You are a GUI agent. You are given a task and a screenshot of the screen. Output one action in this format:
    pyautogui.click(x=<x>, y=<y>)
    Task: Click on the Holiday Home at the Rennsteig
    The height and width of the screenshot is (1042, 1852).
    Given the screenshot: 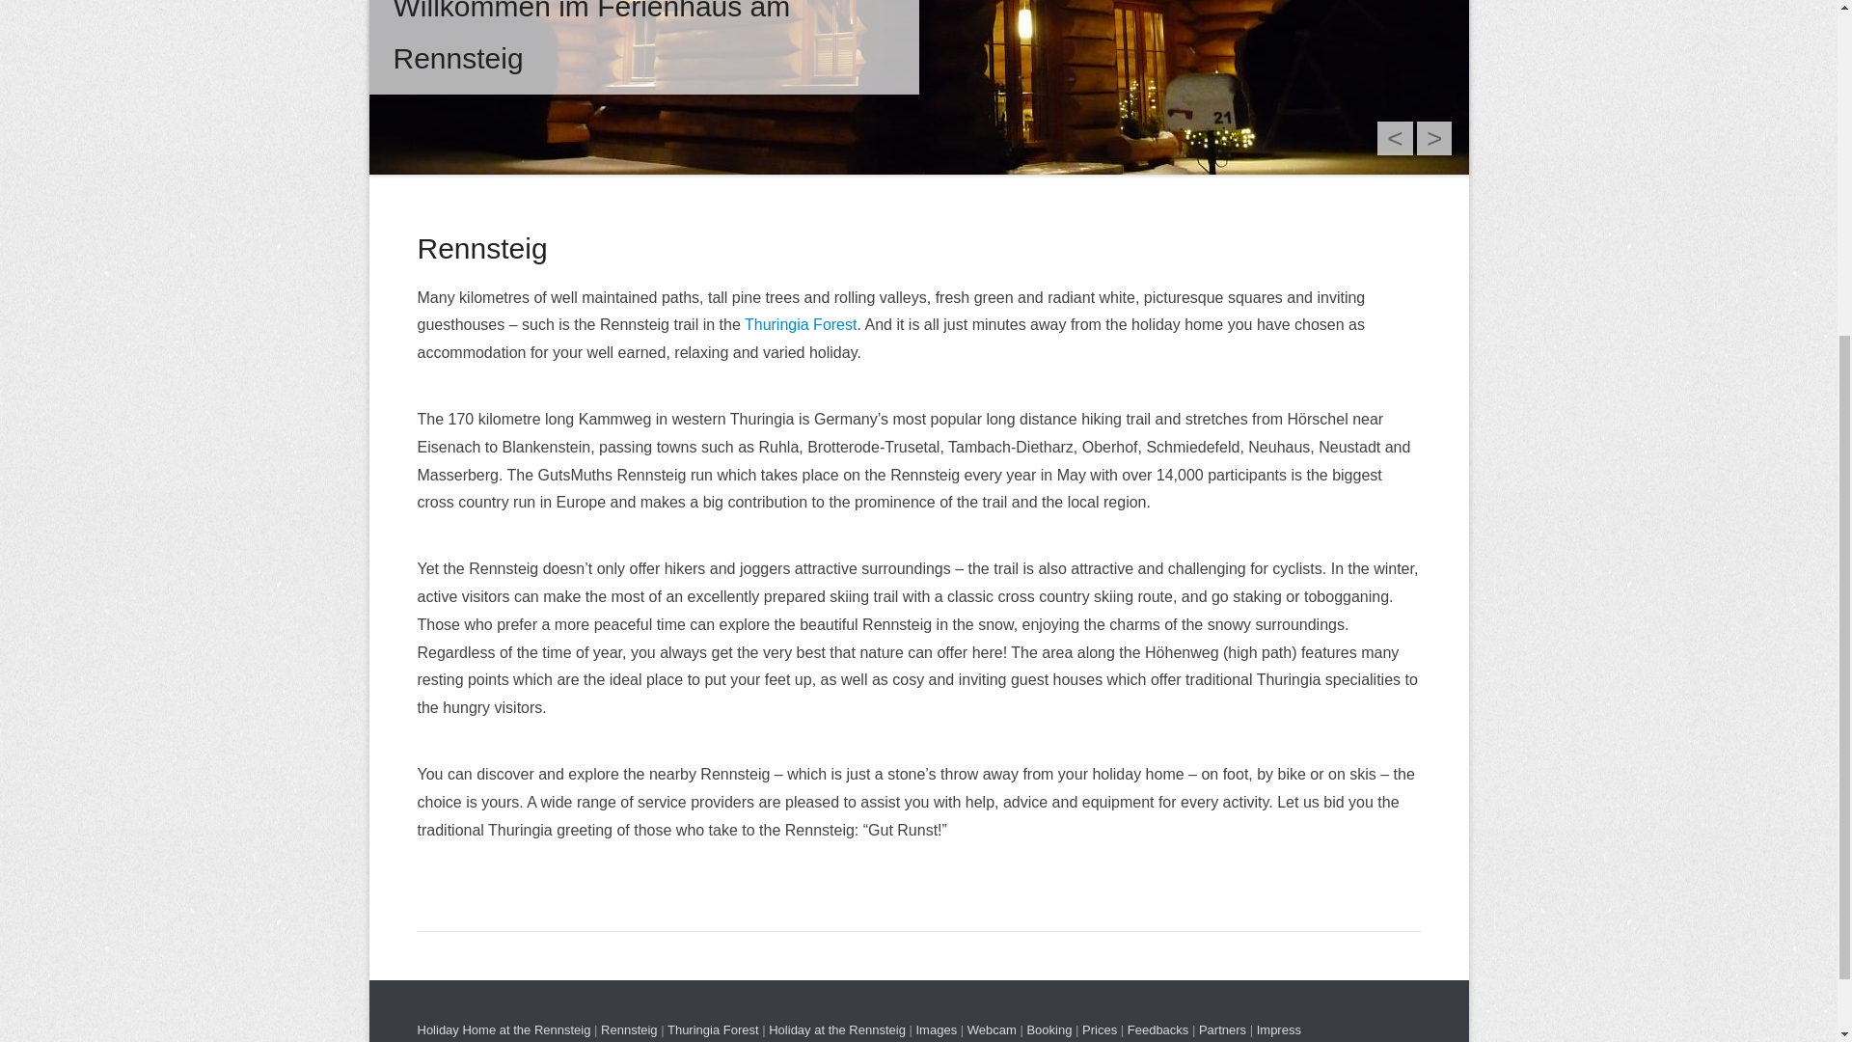 What is the action you would take?
    pyautogui.click(x=504, y=1028)
    